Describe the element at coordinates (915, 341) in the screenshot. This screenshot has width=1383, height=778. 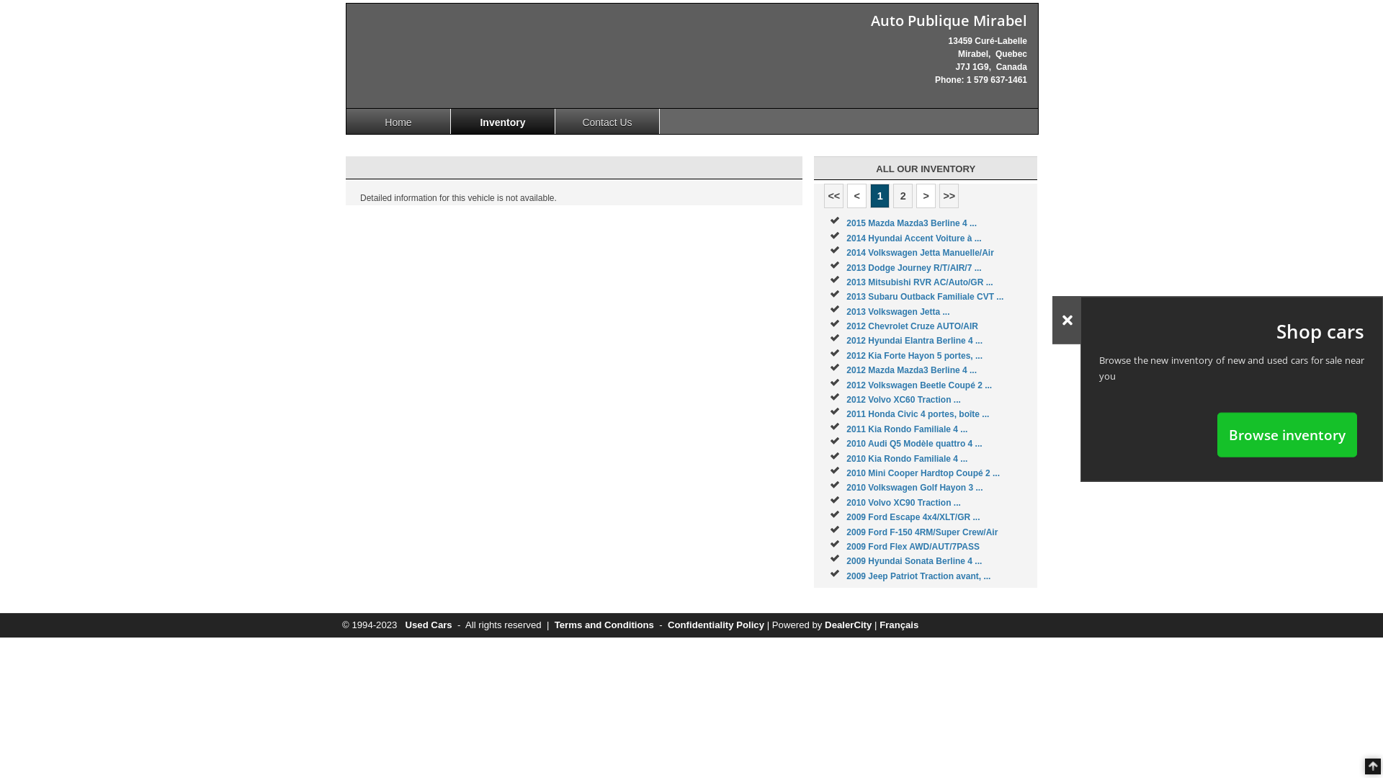
I see `2012 Hyundai Elantra Berline 4 ...` at that location.